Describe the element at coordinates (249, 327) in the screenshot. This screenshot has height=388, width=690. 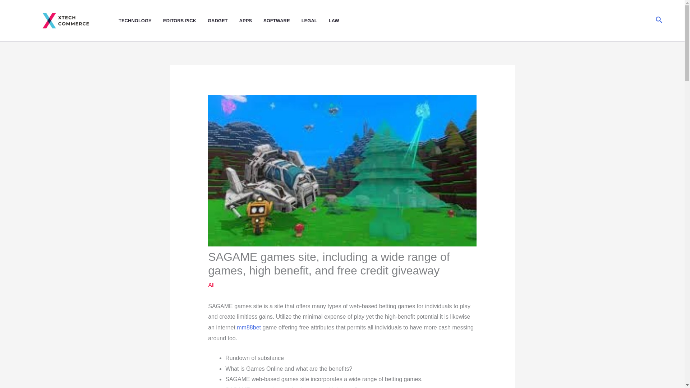
I see `mm88bet` at that location.